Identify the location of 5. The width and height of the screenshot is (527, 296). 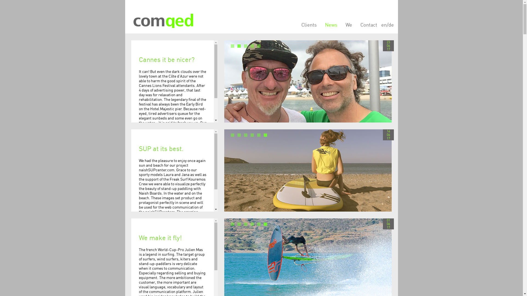
(259, 135).